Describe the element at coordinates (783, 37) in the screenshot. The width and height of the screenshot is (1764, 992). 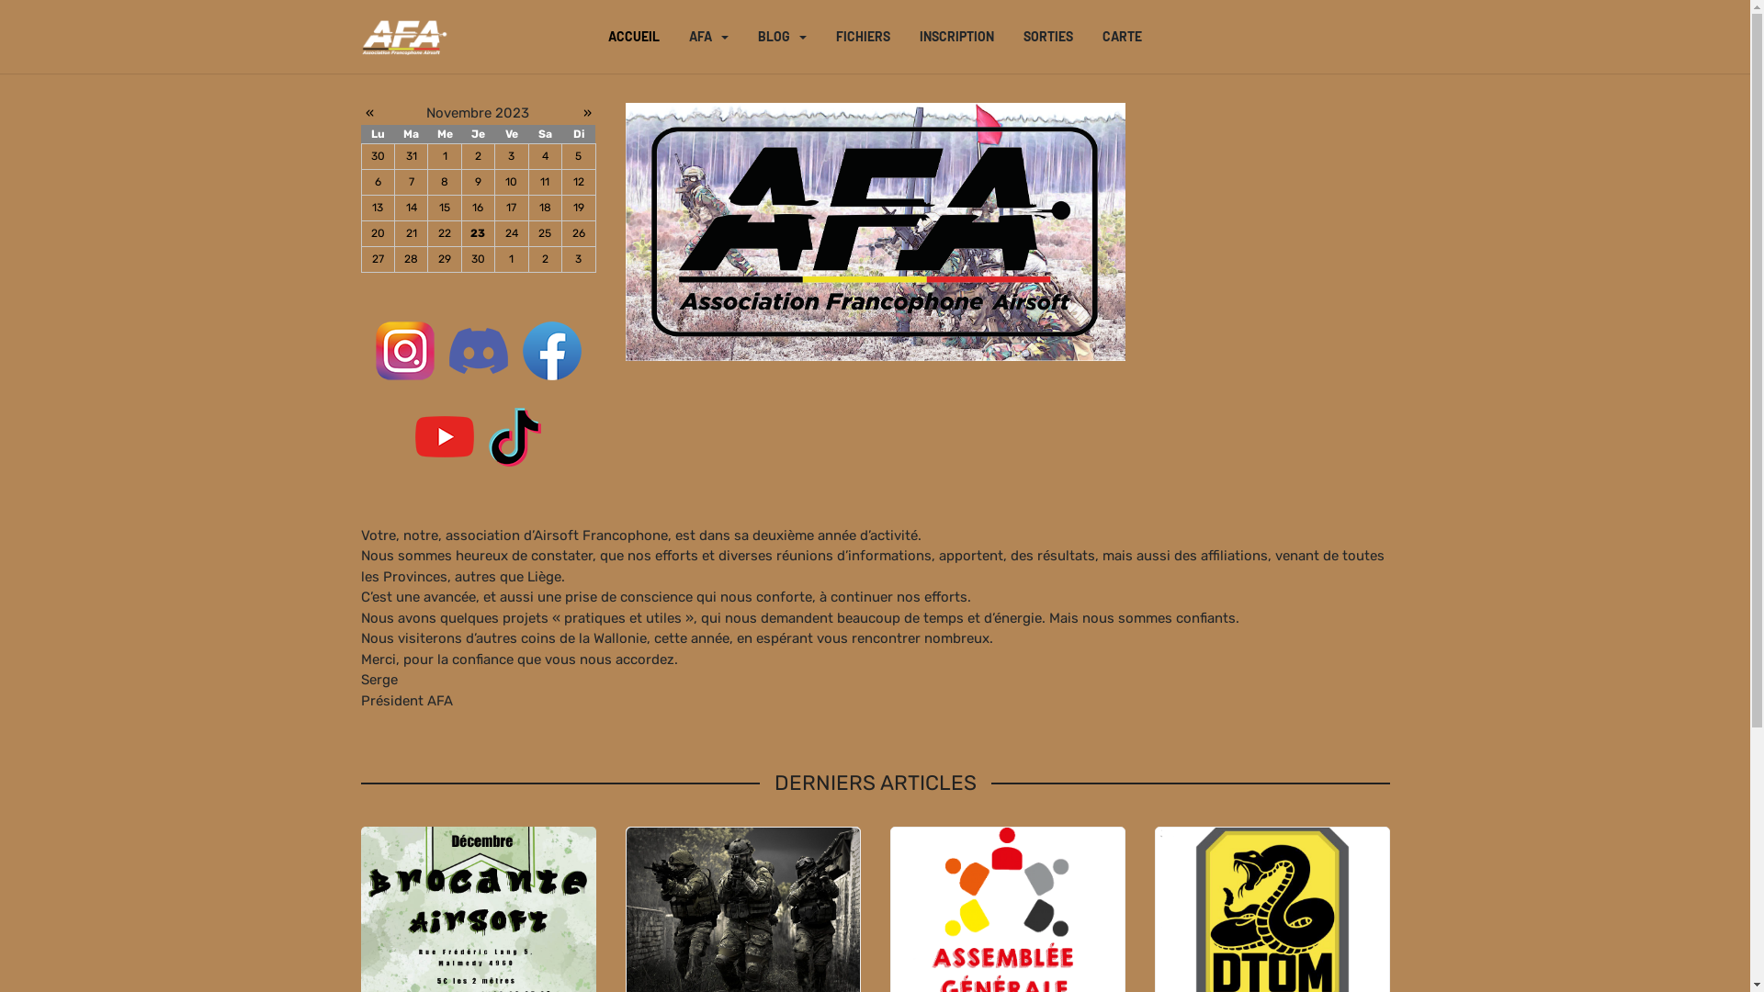
I see `BLOG` at that location.